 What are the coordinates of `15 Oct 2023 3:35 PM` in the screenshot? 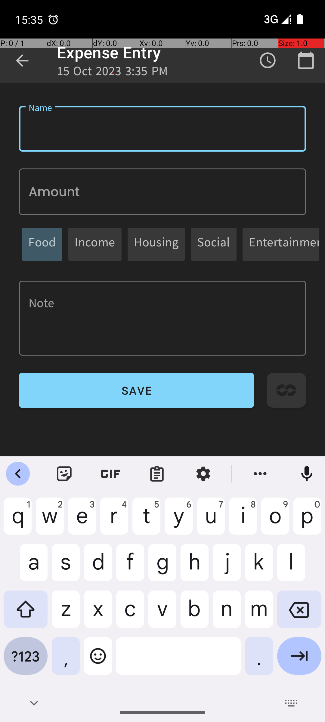 It's located at (113, 73).